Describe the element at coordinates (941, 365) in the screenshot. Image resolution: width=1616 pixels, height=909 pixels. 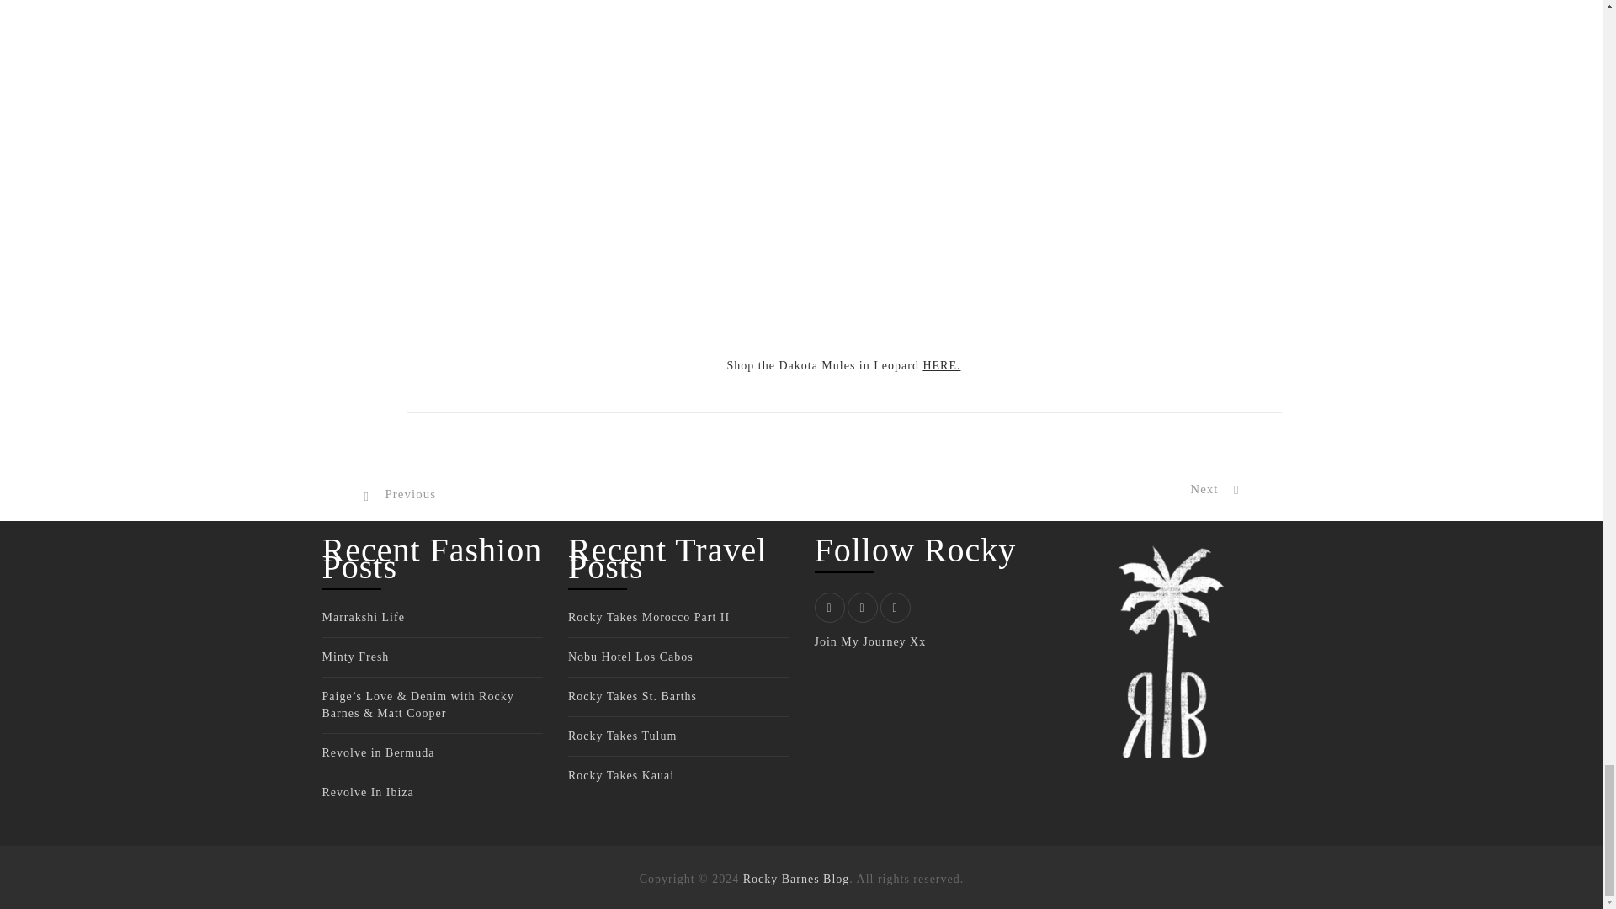
I see `HERE.` at that location.